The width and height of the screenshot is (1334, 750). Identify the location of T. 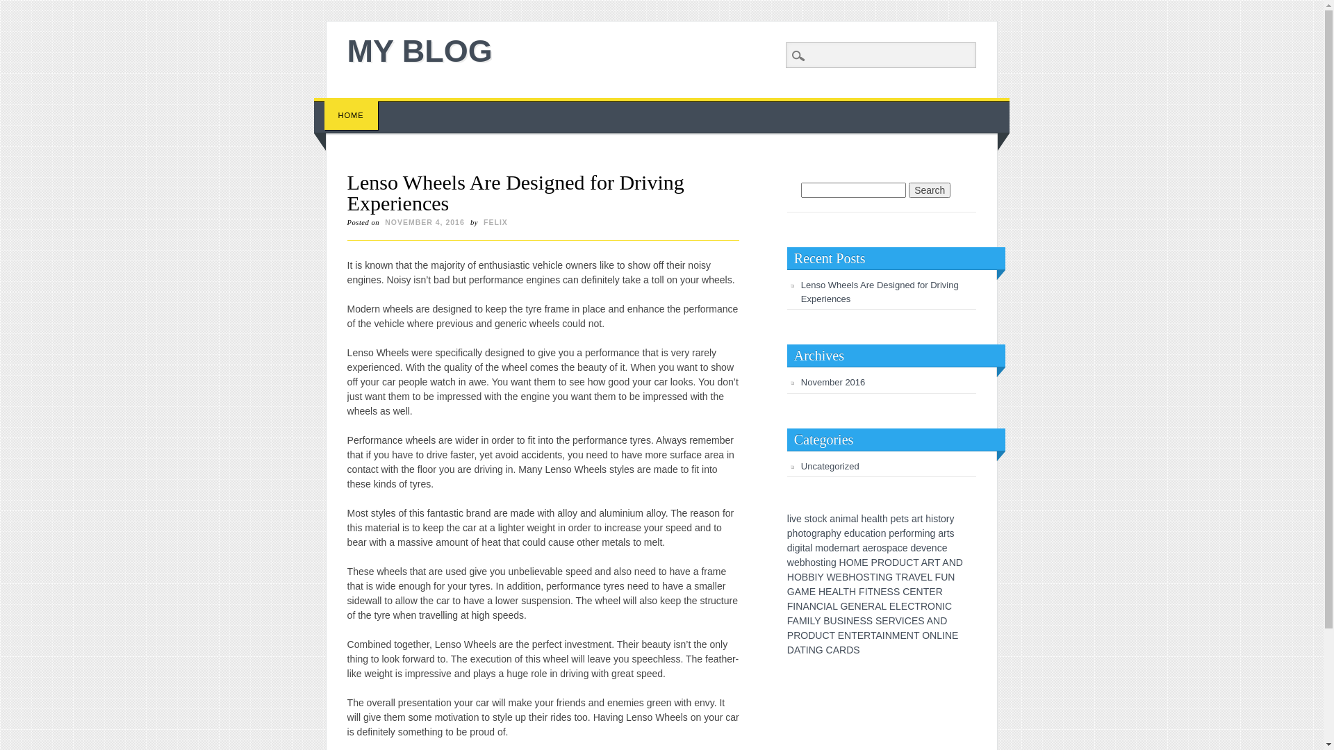
(832, 635).